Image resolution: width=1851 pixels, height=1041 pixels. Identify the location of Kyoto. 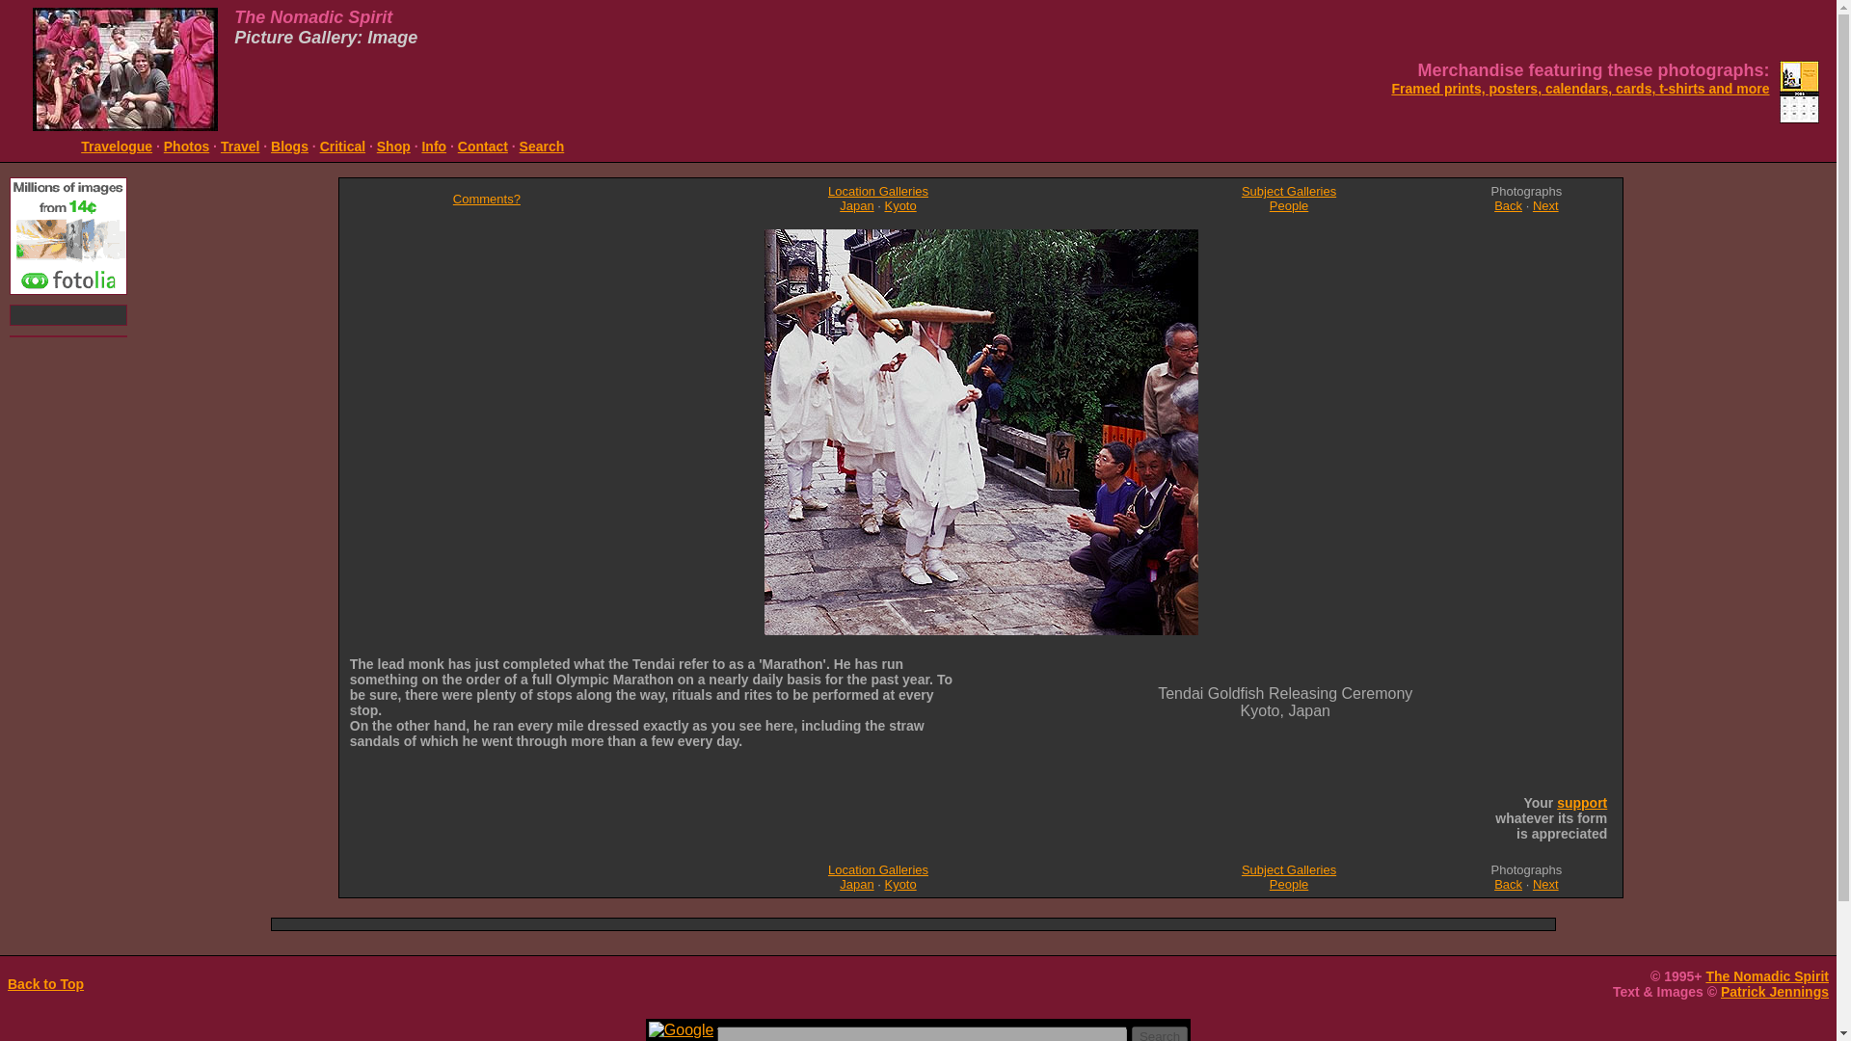
(900, 206).